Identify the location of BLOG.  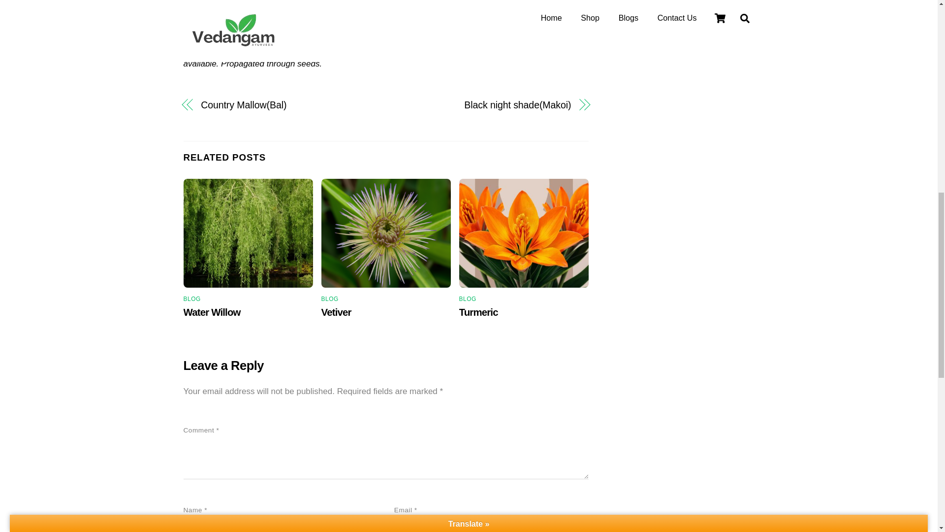
(330, 299).